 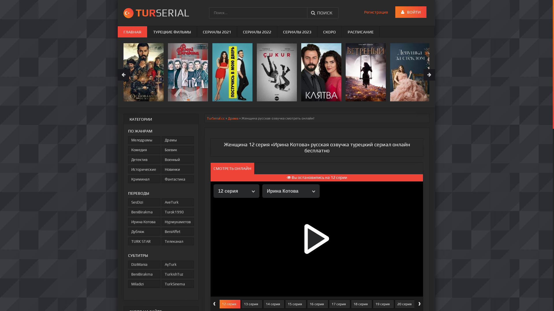 I want to click on TurkSinema, so click(x=178, y=284).